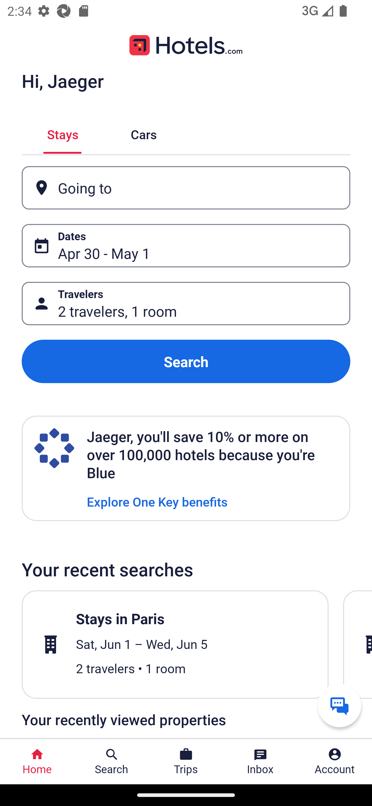 The image size is (372, 806). Describe the element at coordinates (144, 133) in the screenshot. I see `Cars` at that location.